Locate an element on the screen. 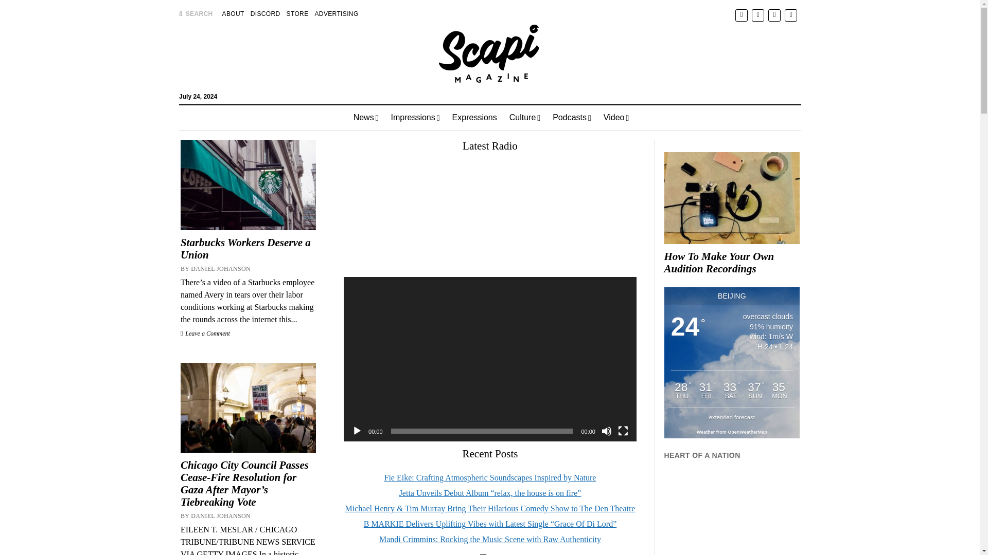 The width and height of the screenshot is (988, 555). Fullscreen is located at coordinates (623, 431).